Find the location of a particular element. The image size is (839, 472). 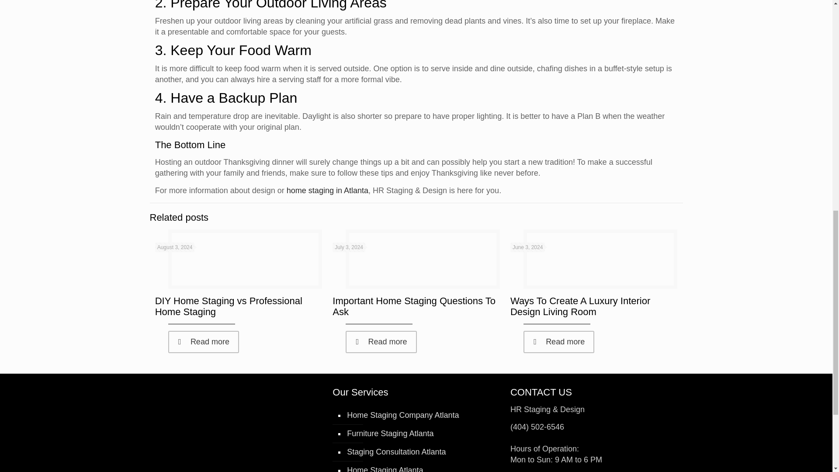

DIY Home Staging vs Professional Home Staging is located at coordinates (229, 306).